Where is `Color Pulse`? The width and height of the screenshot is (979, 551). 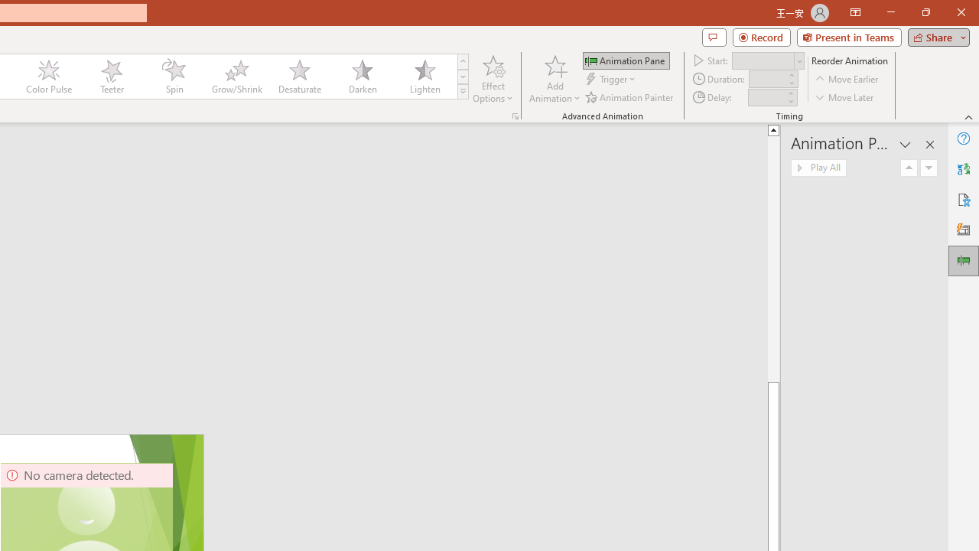 Color Pulse is located at coordinates (49, 77).